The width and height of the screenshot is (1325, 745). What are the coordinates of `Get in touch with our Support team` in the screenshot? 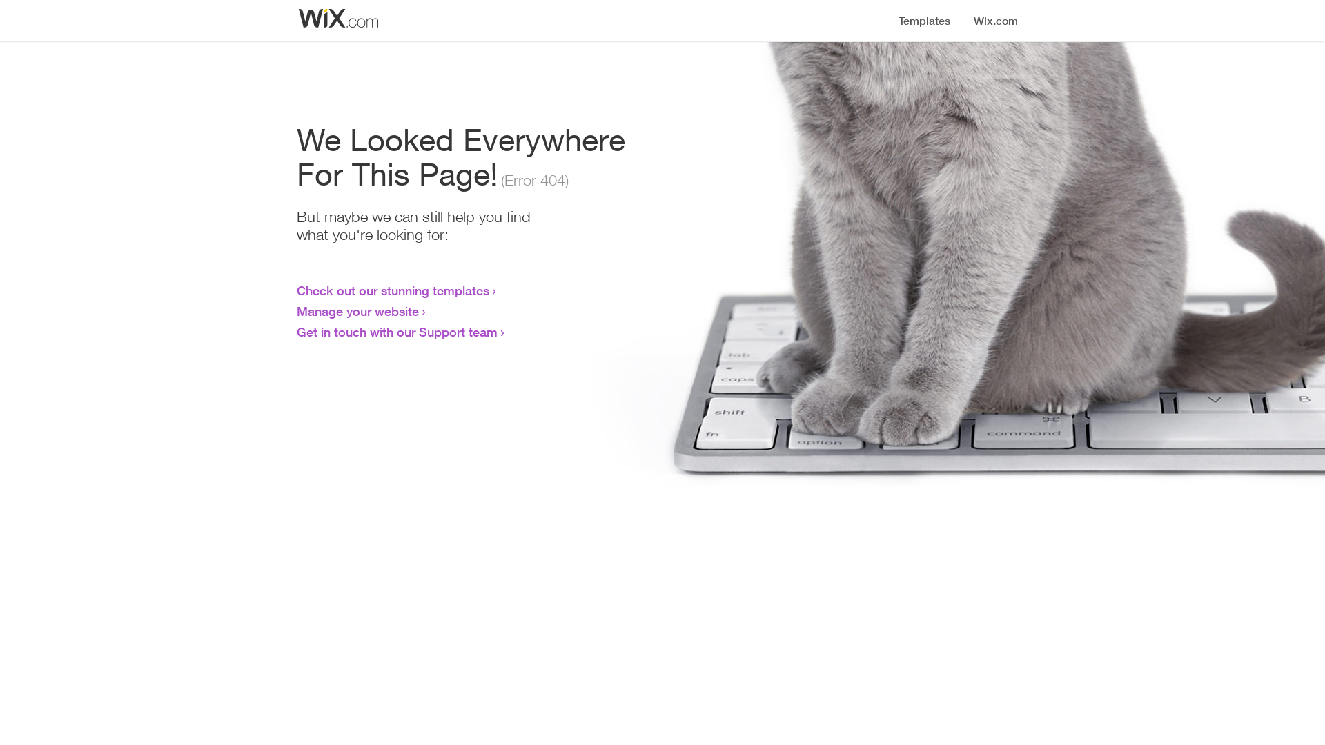 It's located at (397, 332).